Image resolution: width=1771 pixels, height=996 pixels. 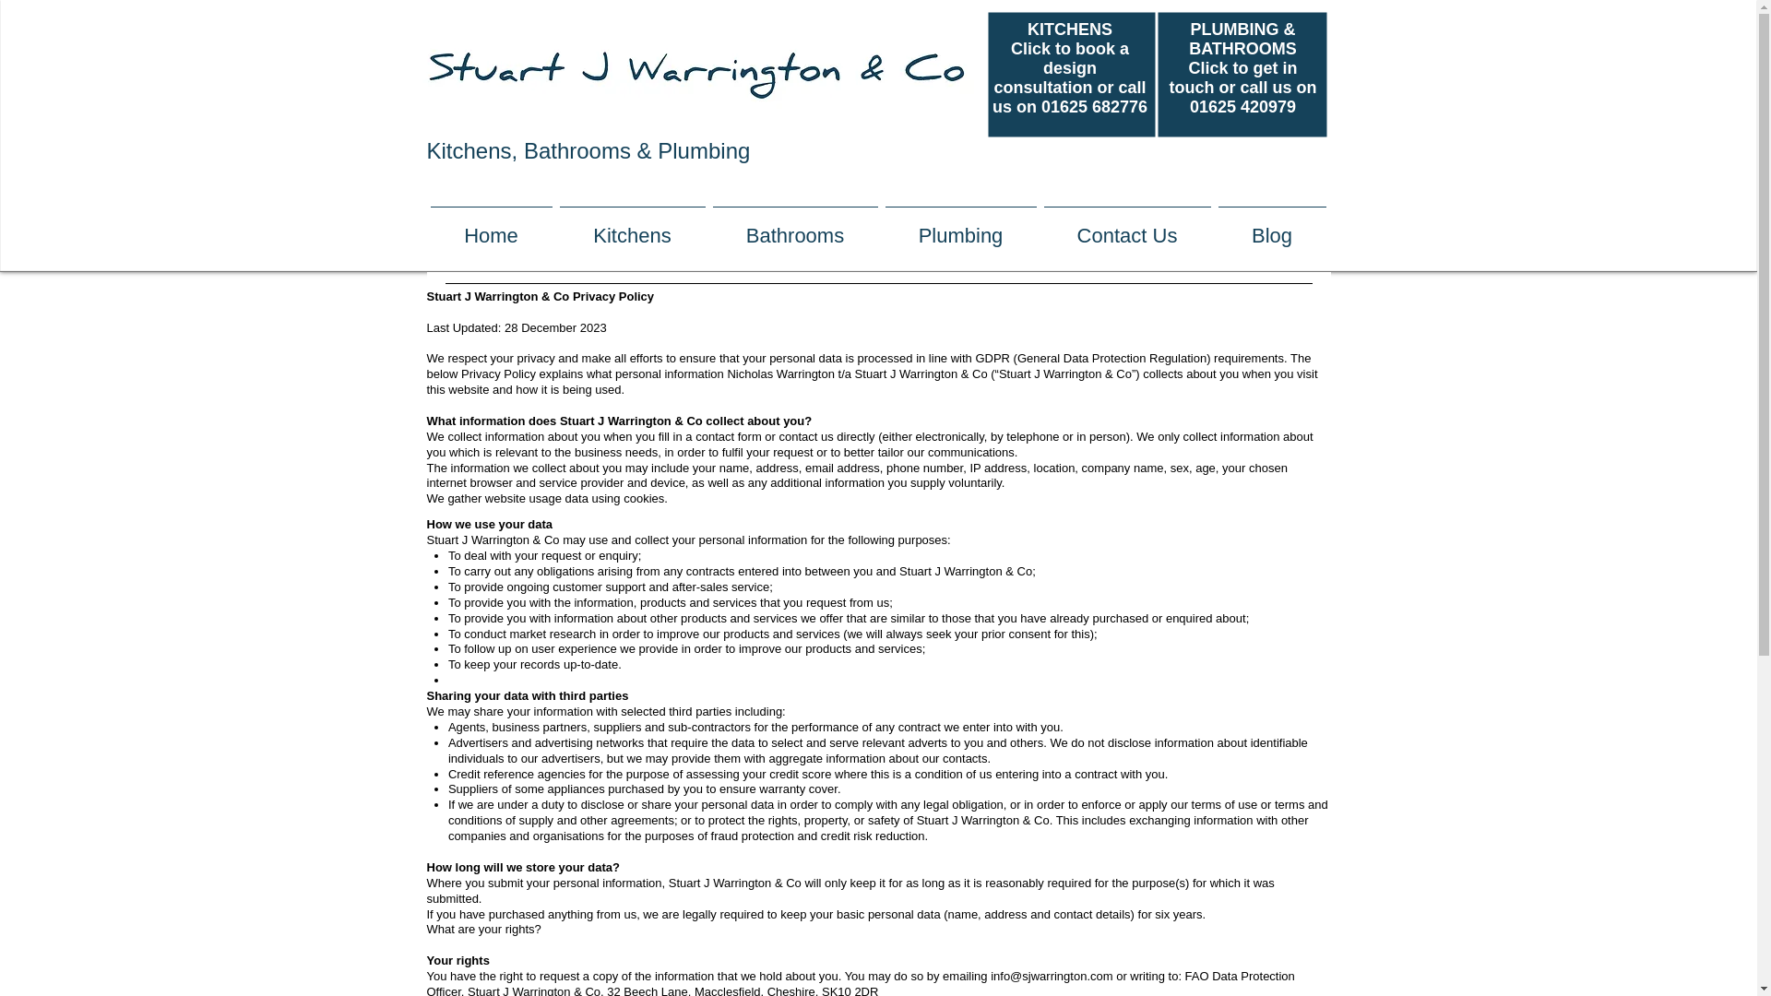 I want to click on Blog, so click(x=1271, y=227).